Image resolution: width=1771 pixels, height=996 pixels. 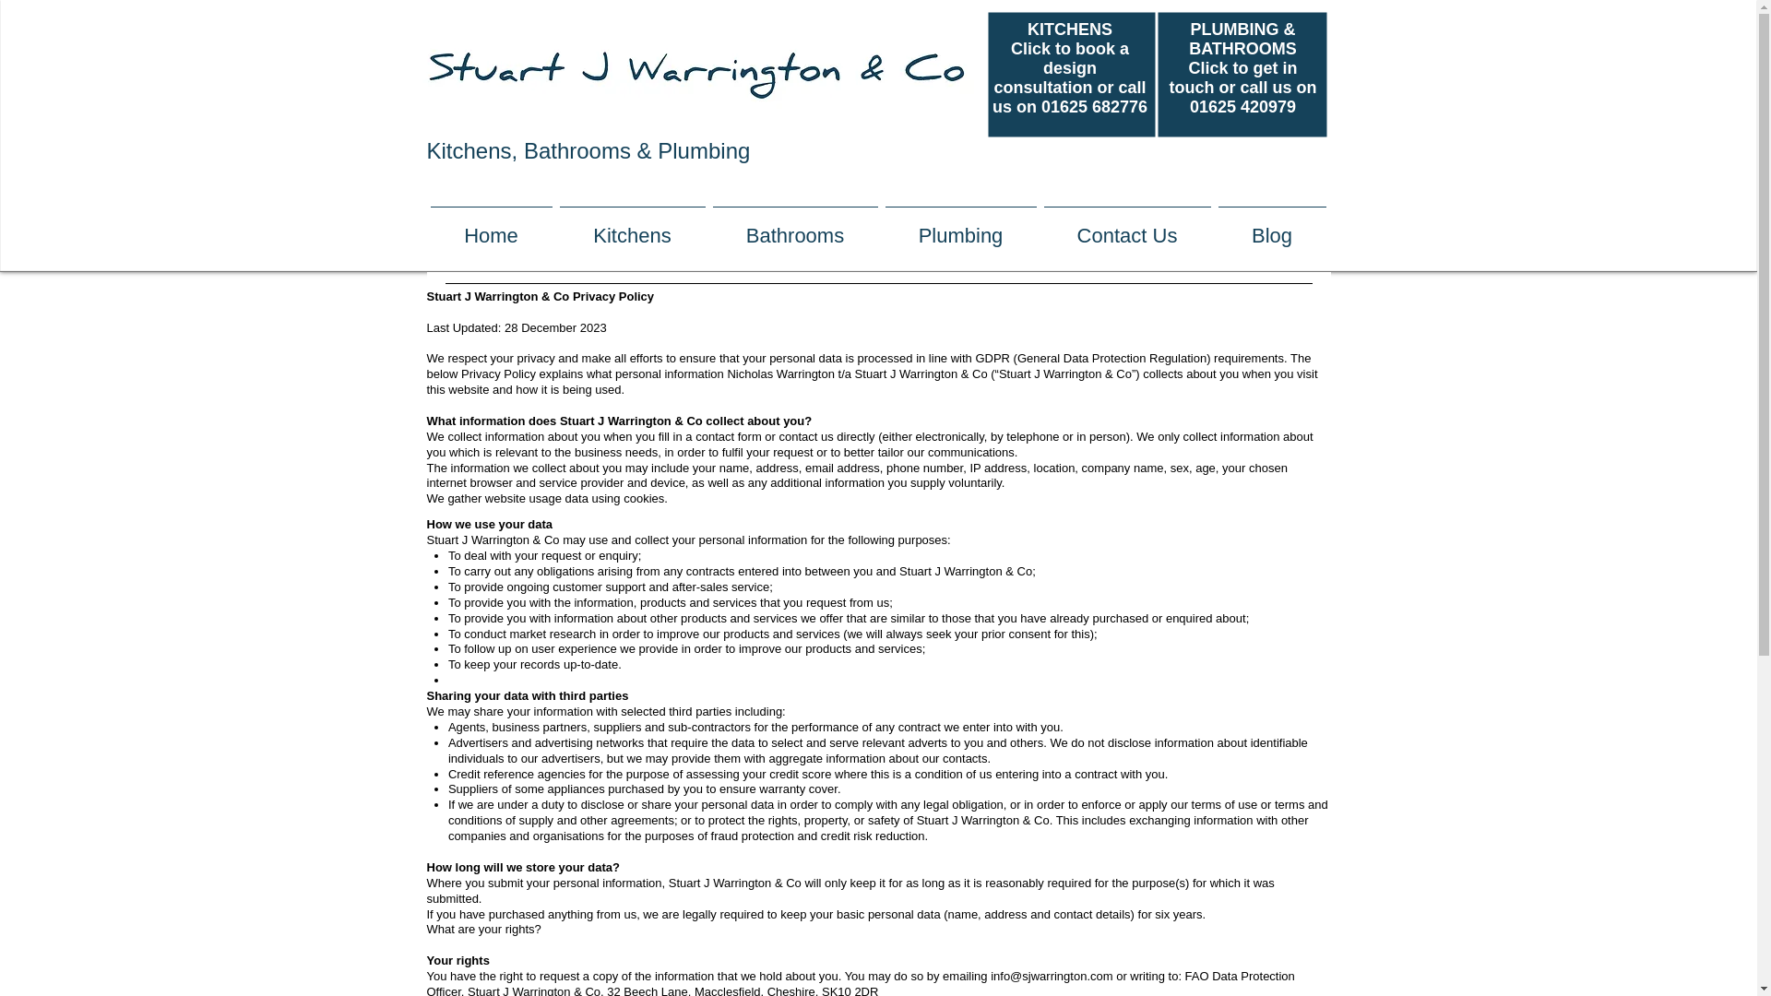 I want to click on Blog, so click(x=1271, y=227).